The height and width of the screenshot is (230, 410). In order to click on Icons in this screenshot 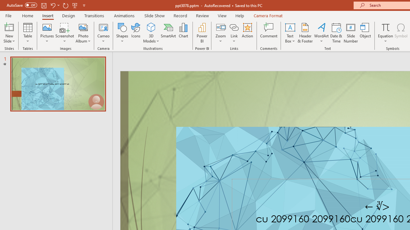, I will do `click(136, 33)`.